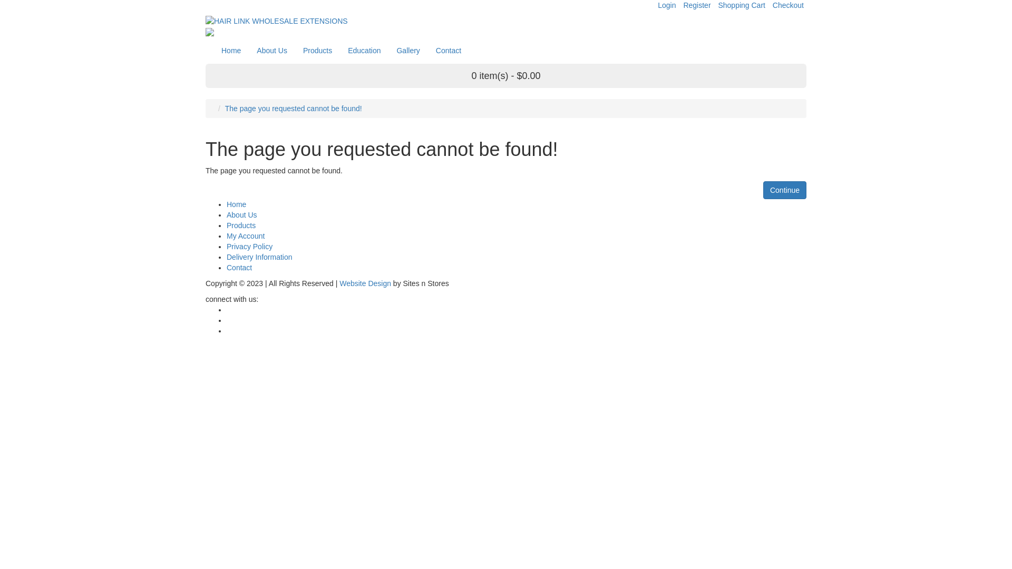  Describe the element at coordinates (239, 268) in the screenshot. I see `Contact` at that location.